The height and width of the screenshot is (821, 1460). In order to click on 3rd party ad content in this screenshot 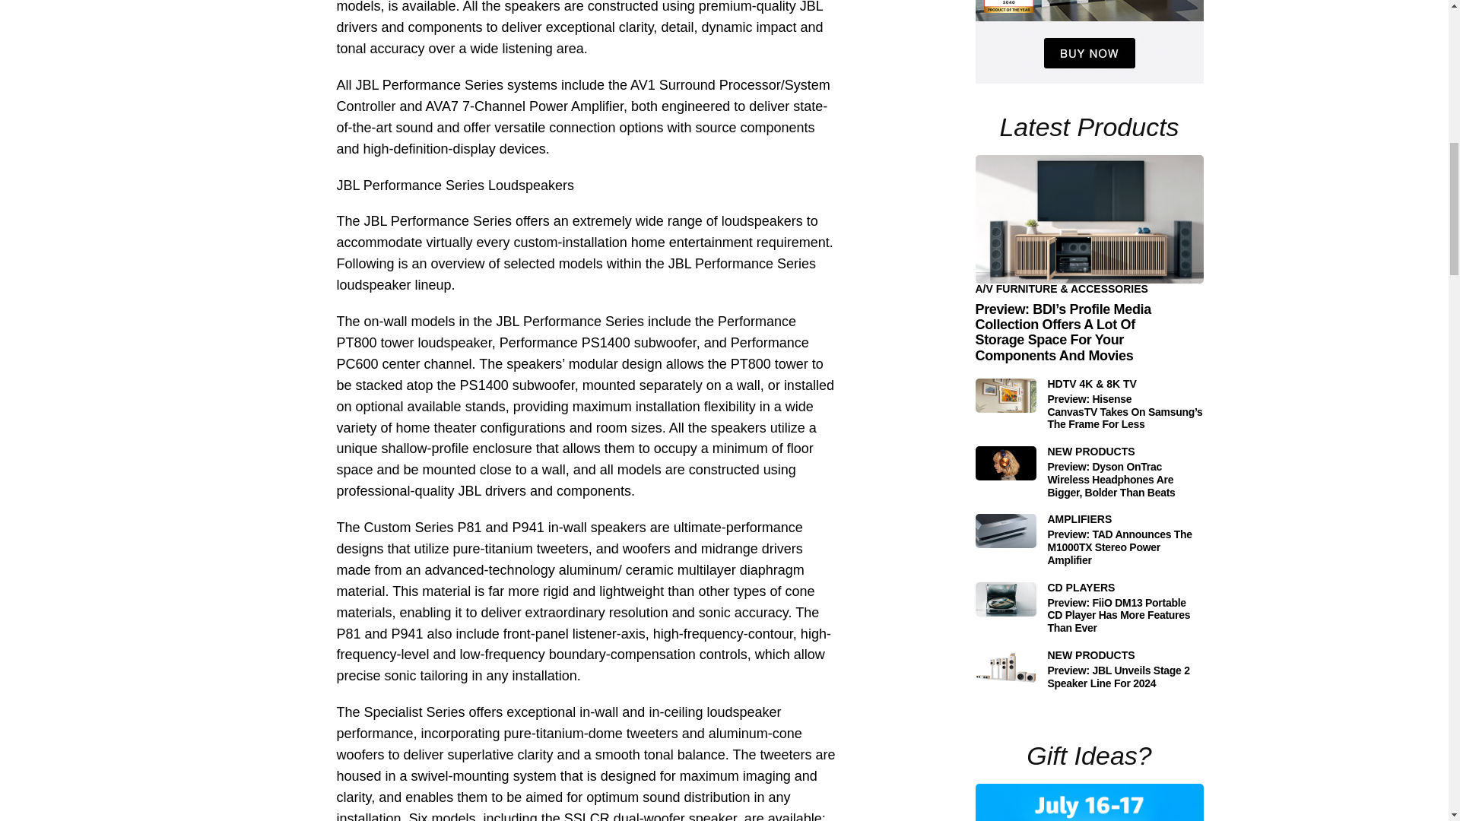, I will do `click(1089, 42)`.